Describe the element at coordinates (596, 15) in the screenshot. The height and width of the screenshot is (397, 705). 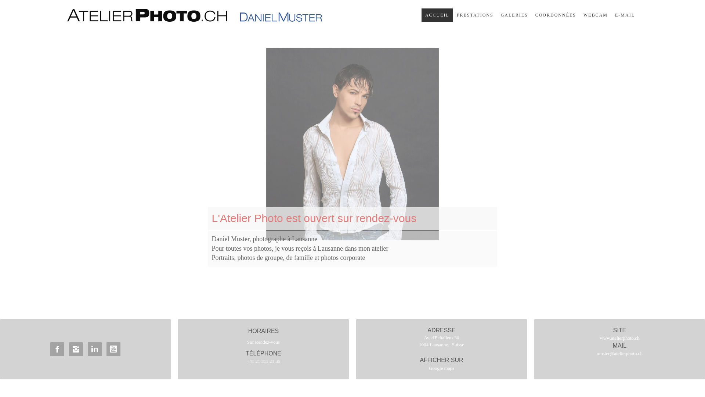
I see `WEBCAM` at that location.